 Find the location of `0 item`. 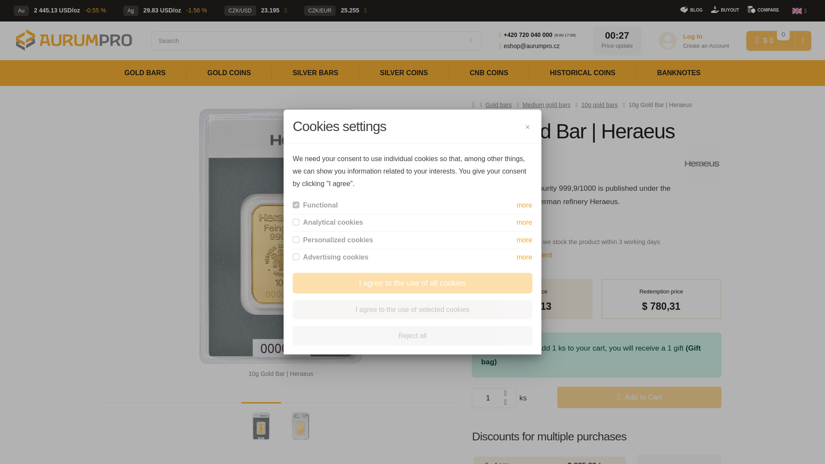

0 item is located at coordinates (783, 34).